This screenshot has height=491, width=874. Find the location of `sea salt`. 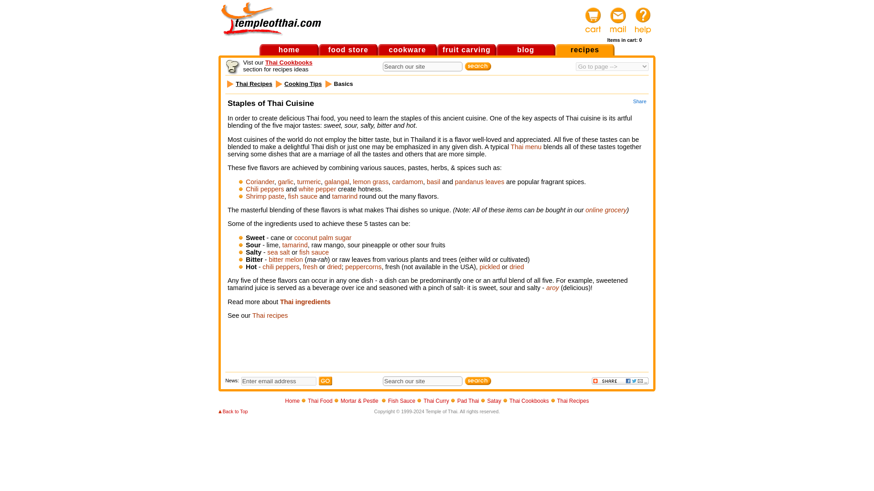

sea salt is located at coordinates (279, 252).